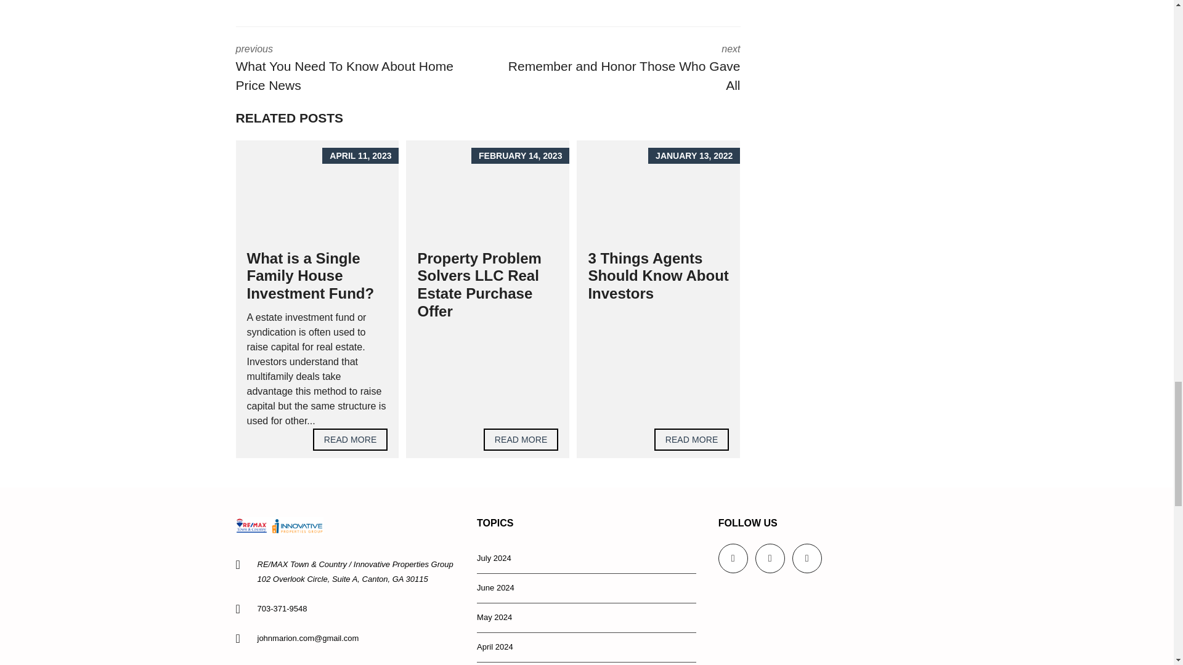  Describe the element at coordinates (691, 440) in the screenshot. I see `703-371-9548` at that location.